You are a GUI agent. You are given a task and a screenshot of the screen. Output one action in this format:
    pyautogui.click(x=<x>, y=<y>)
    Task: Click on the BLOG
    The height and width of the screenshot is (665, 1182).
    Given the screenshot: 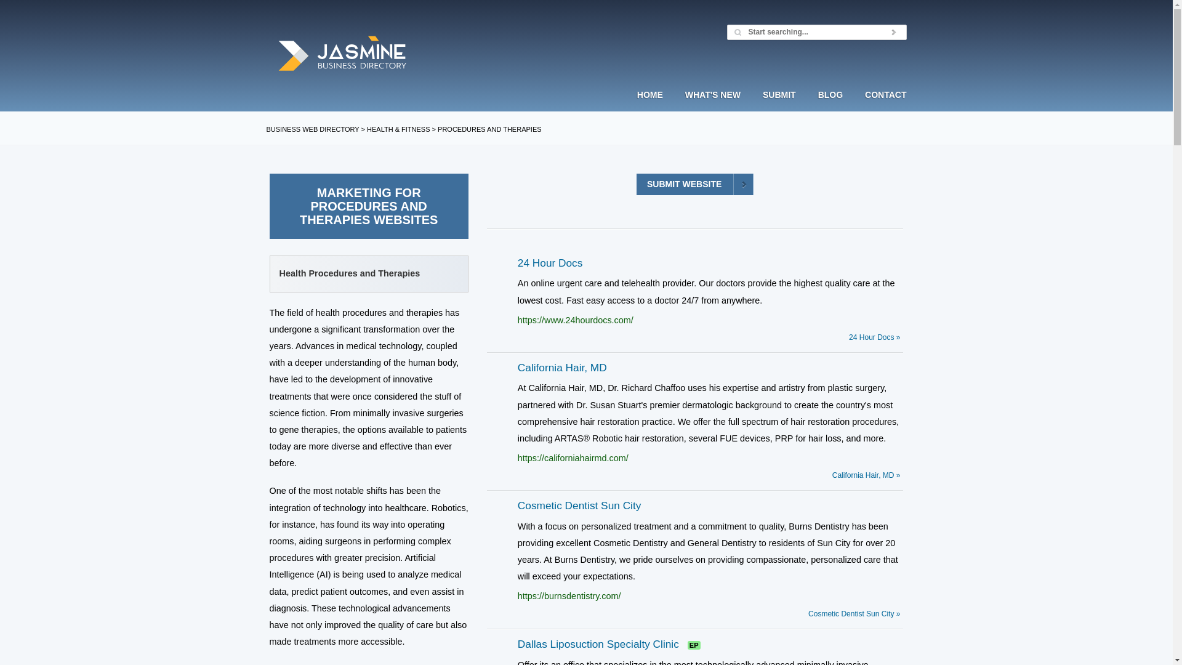 What is the action you would take?
    pyautogui.click(x=830, y=106)
    